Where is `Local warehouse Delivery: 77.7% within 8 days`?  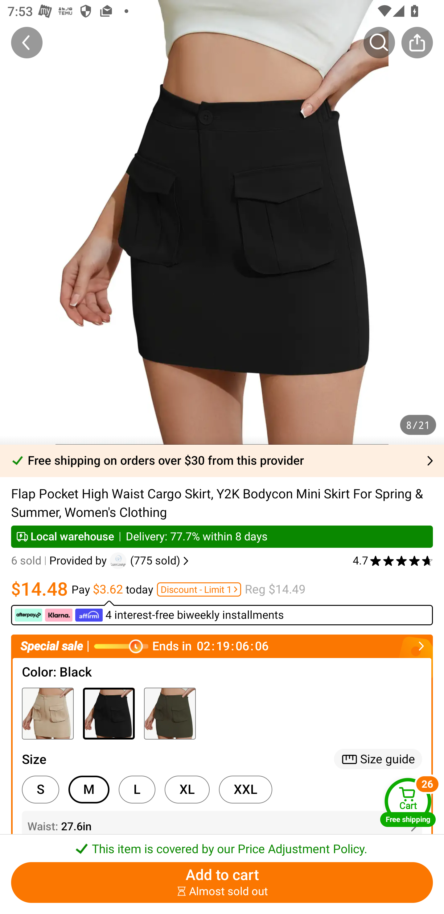
Local warehouse Delivery: 77.7% within 8 days is located at coordinates (222, 536).